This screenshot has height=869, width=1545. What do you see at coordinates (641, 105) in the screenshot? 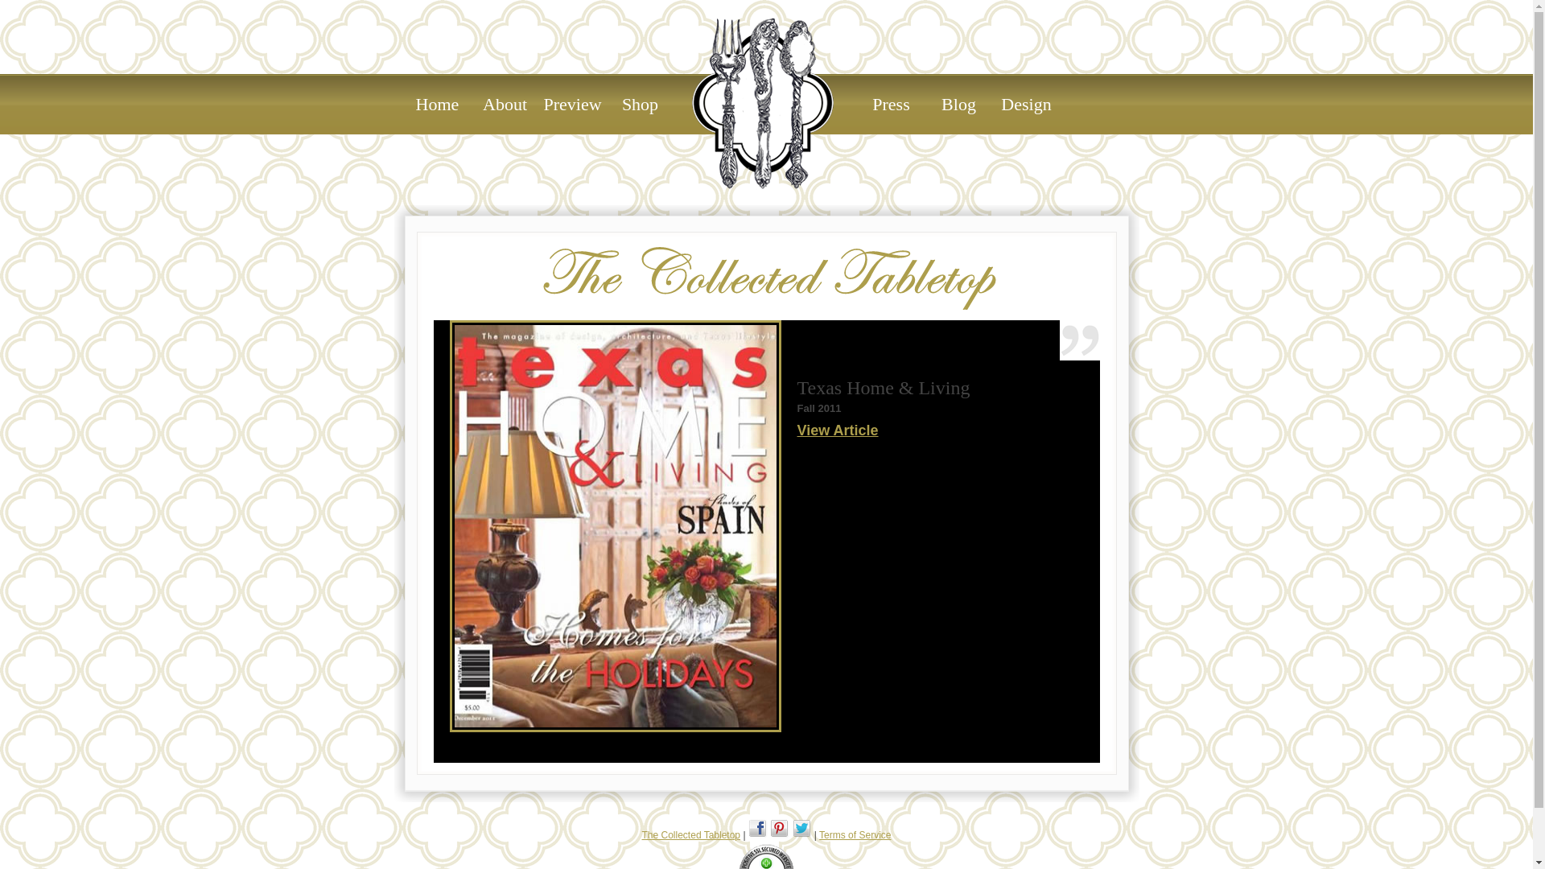
I see `Shop` at bounding box center [641, 105].